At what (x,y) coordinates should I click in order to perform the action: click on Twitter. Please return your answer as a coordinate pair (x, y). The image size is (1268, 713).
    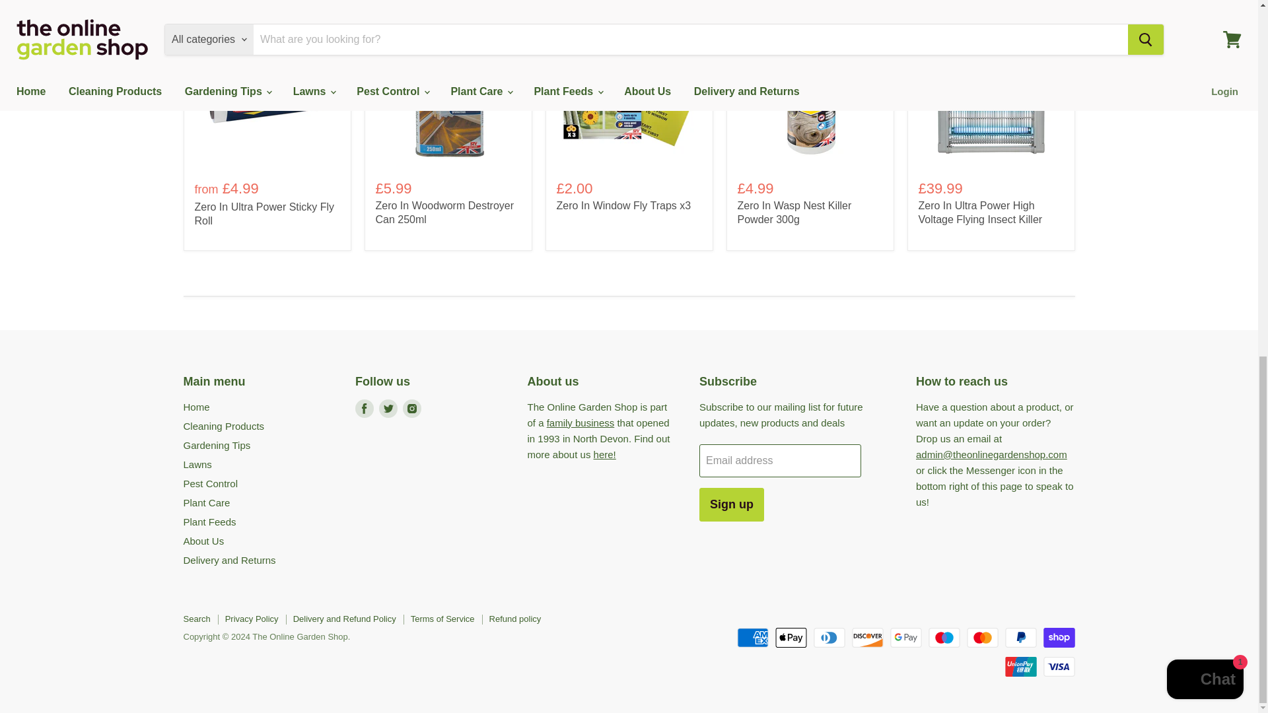
    Looking at the image, I should click on (388, 408).